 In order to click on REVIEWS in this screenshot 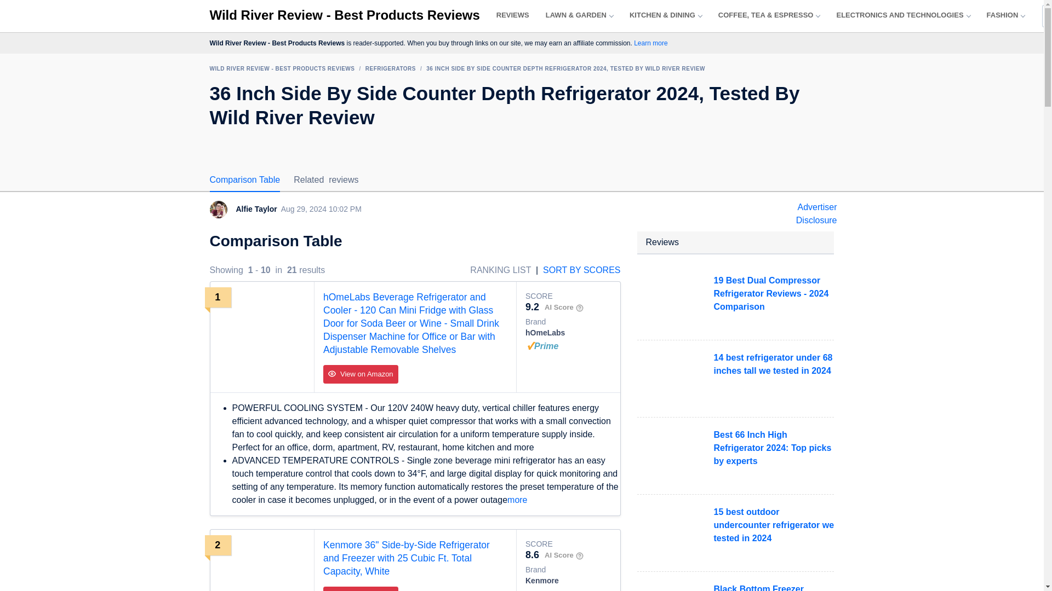, I will do `click(513, 15)`.